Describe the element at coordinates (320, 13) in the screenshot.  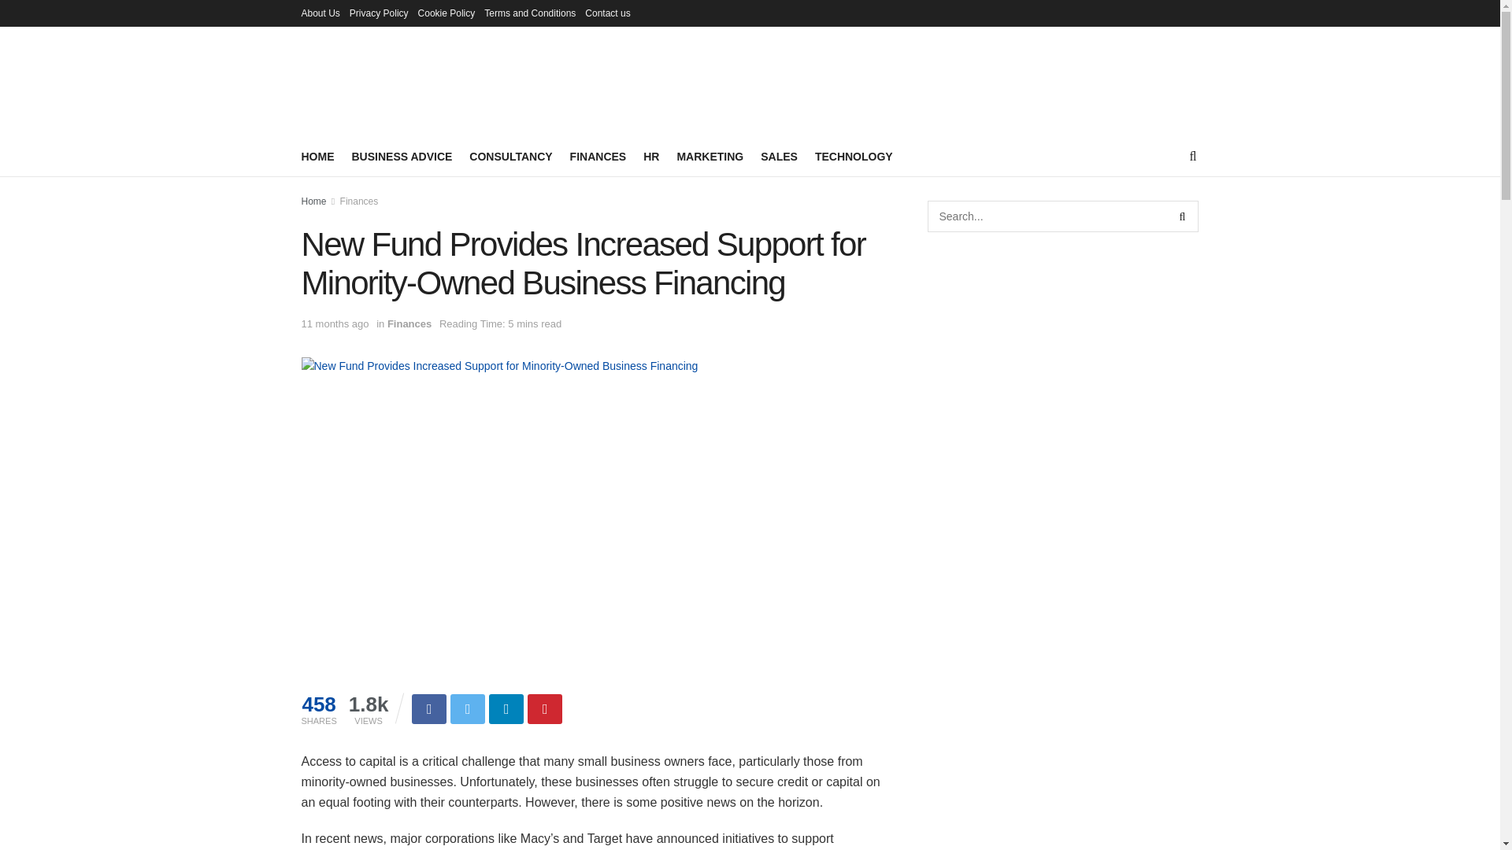
I see `About Us` at that location.